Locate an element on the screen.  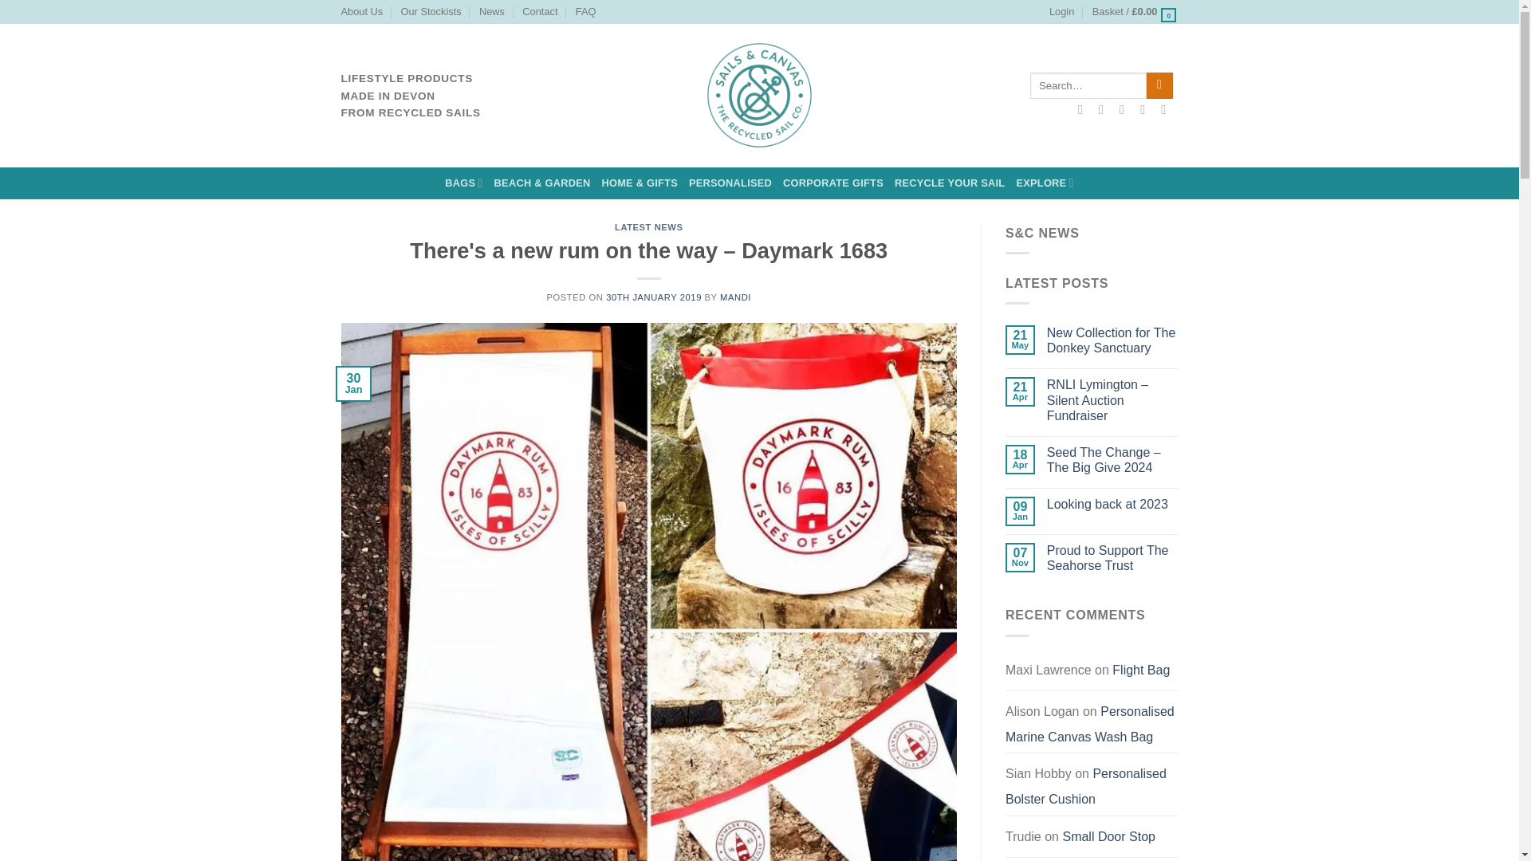
Our Stockists is located at coordinates (431, 12).